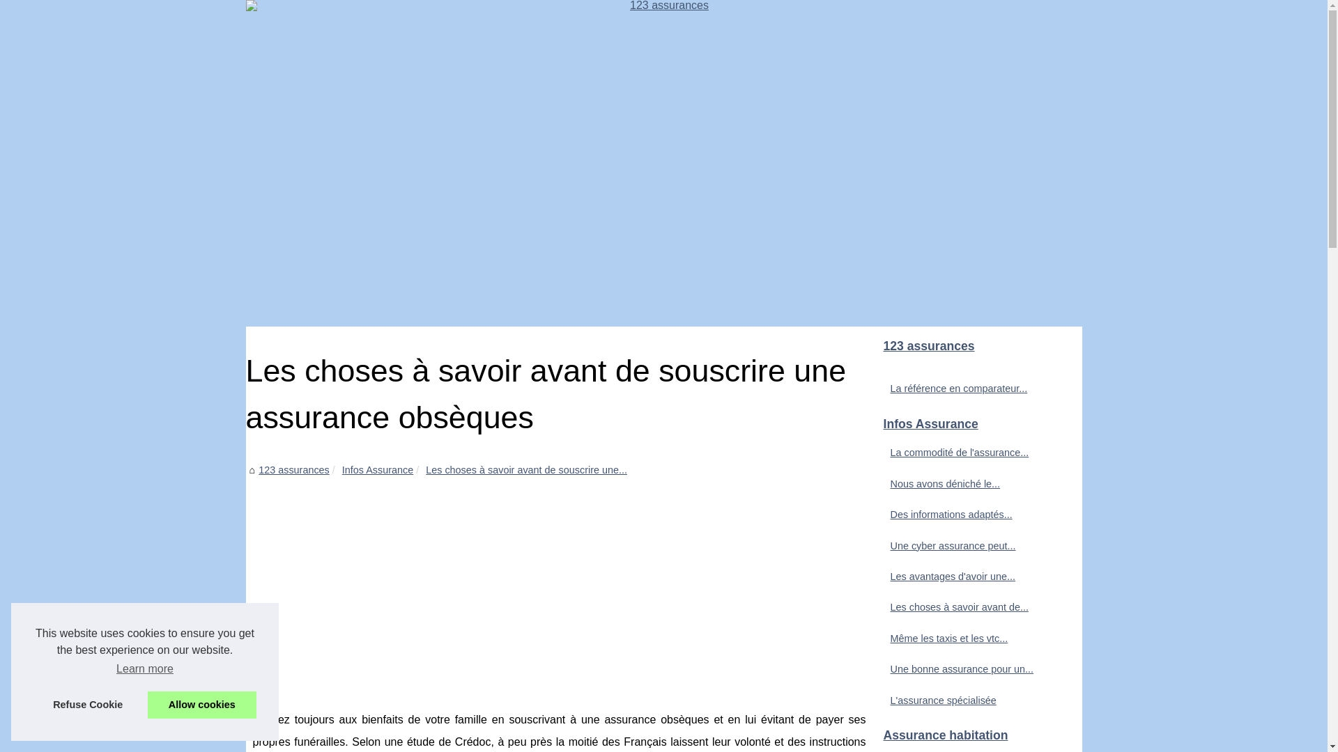 The image size is (1338, 752). I want to click on Assurance habitation, so click(977, 736).